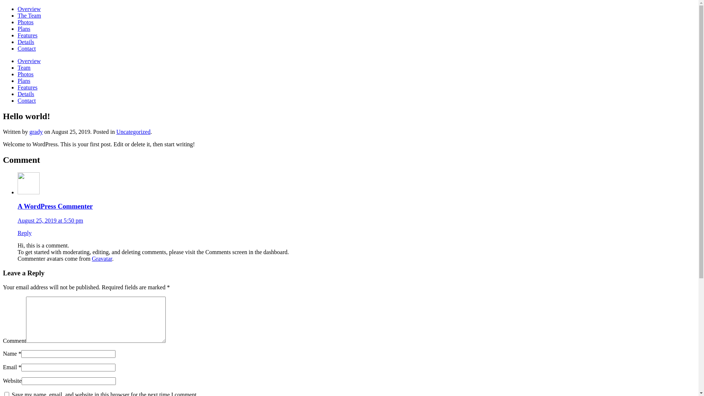 This screenshot has width=704, height=396. What do you see at coordinates (24, 81) in the screenshot?
I see `Plans` at bounding box center [24, 81].